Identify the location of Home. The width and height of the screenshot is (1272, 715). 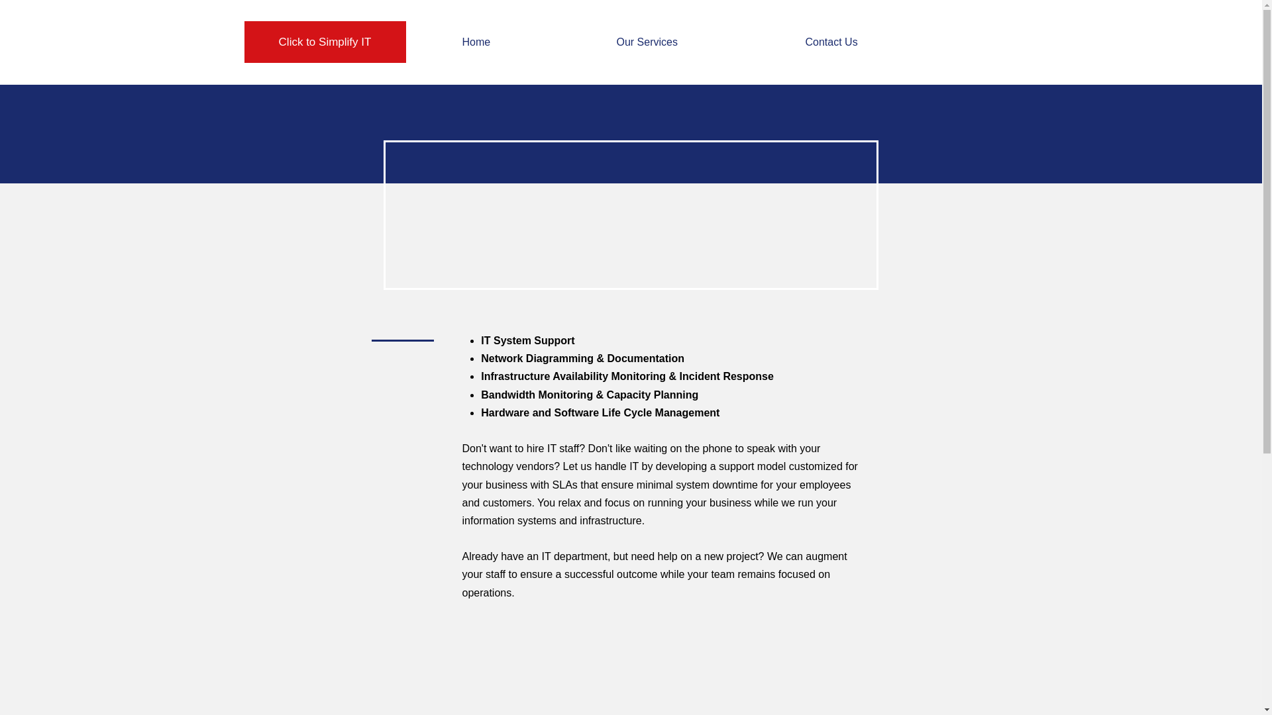
(529, 42).